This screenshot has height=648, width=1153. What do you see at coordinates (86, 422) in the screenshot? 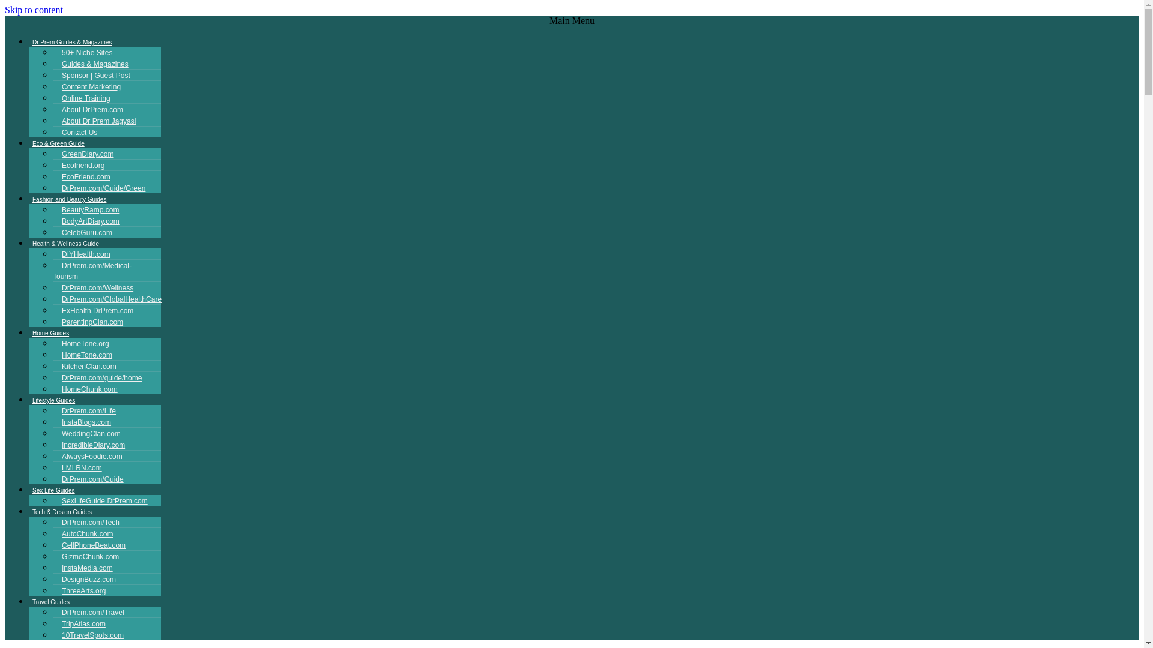
I see `InstaBlogs.com` at bounding box center [86, 422].